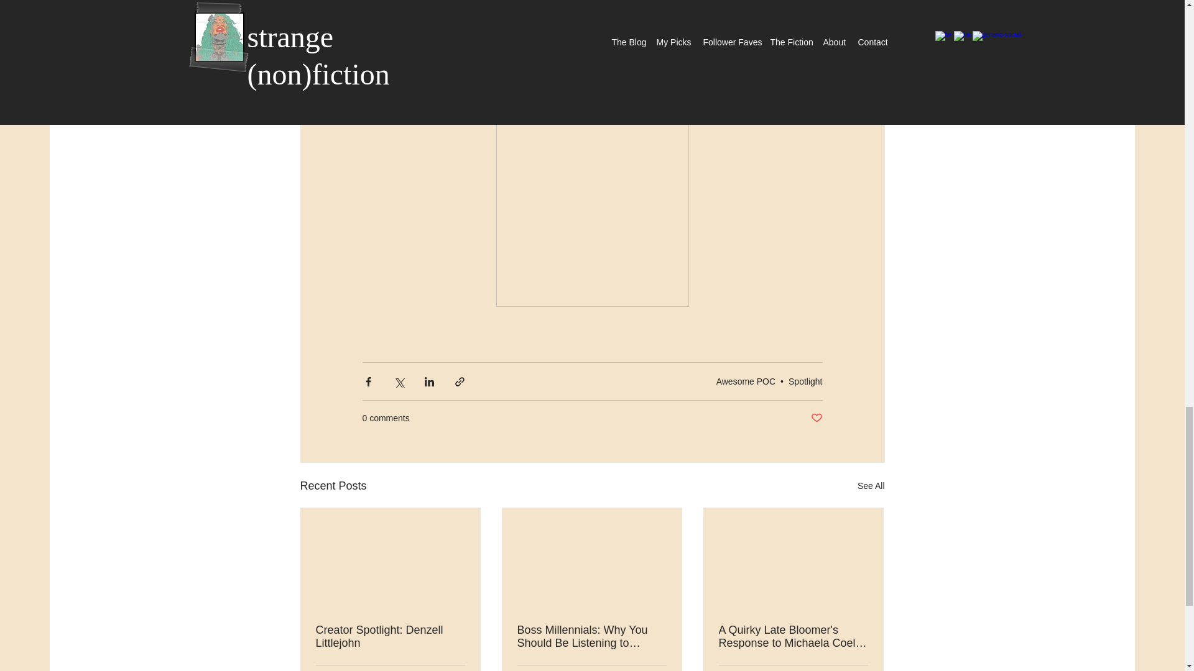  What do you see at coordinates (805, 381) in the screenshot?
I see `Spotlight` at bounding box center [805, 381].